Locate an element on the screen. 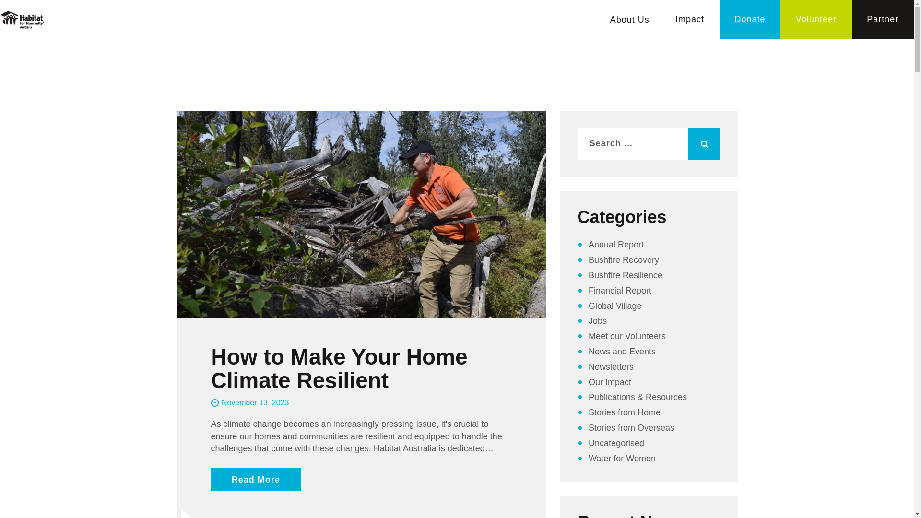 This screenshot has height=518, width=921. Impact is located at coordinates (690, 19).